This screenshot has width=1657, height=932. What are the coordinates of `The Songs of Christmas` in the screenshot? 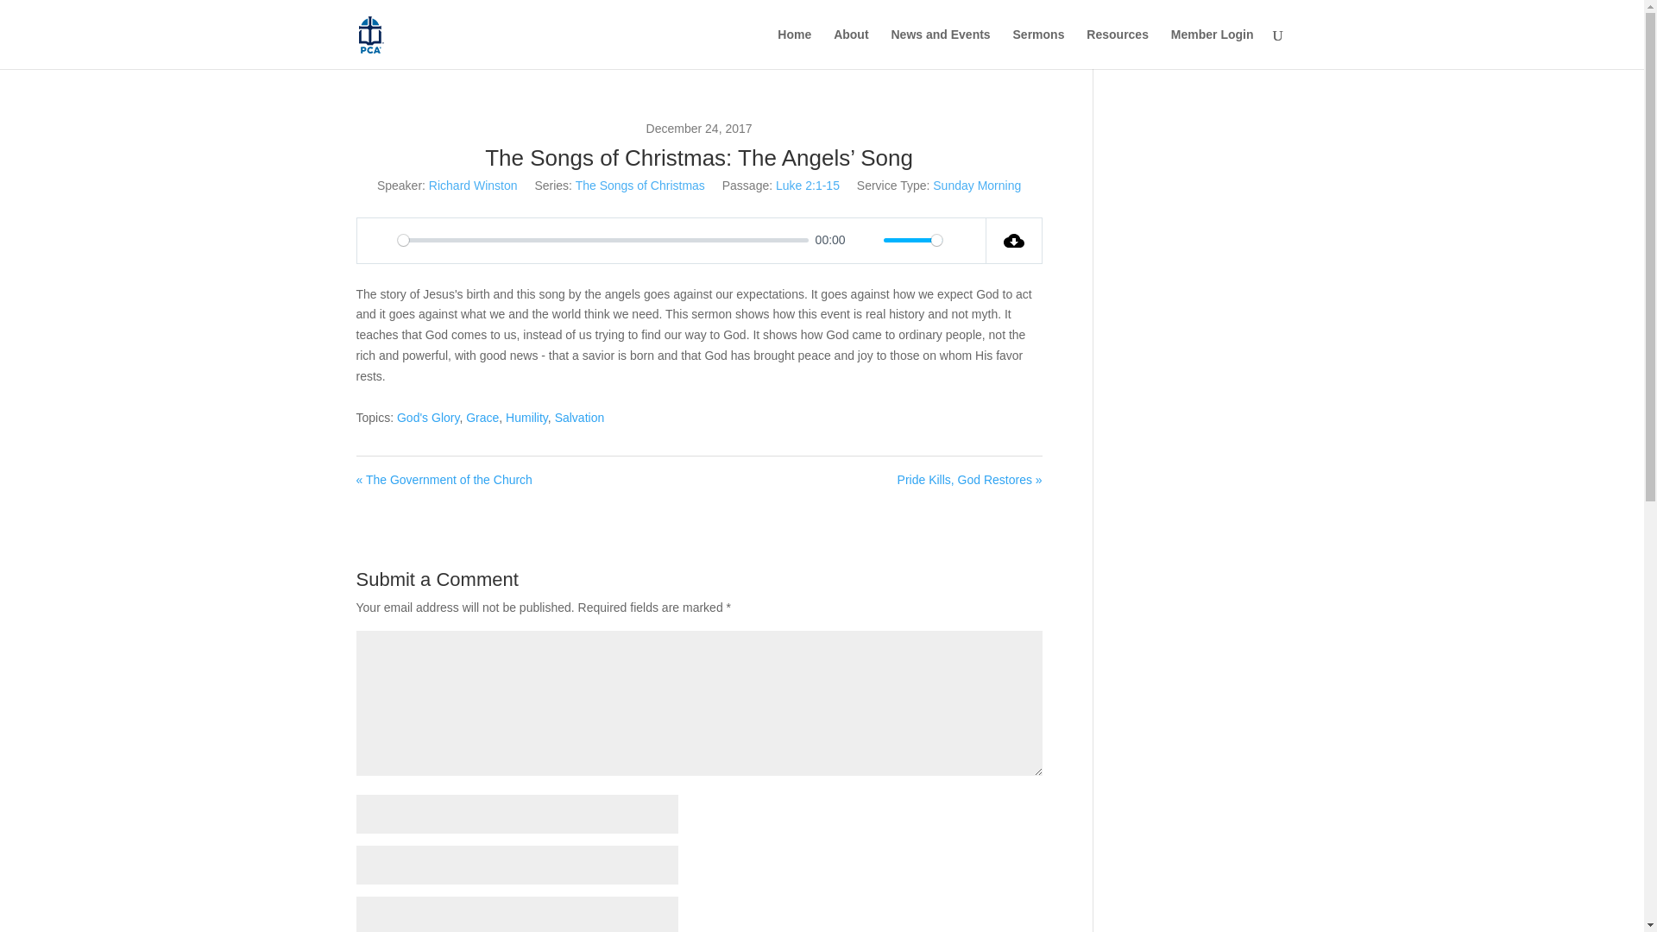 It's located at (640, 185).